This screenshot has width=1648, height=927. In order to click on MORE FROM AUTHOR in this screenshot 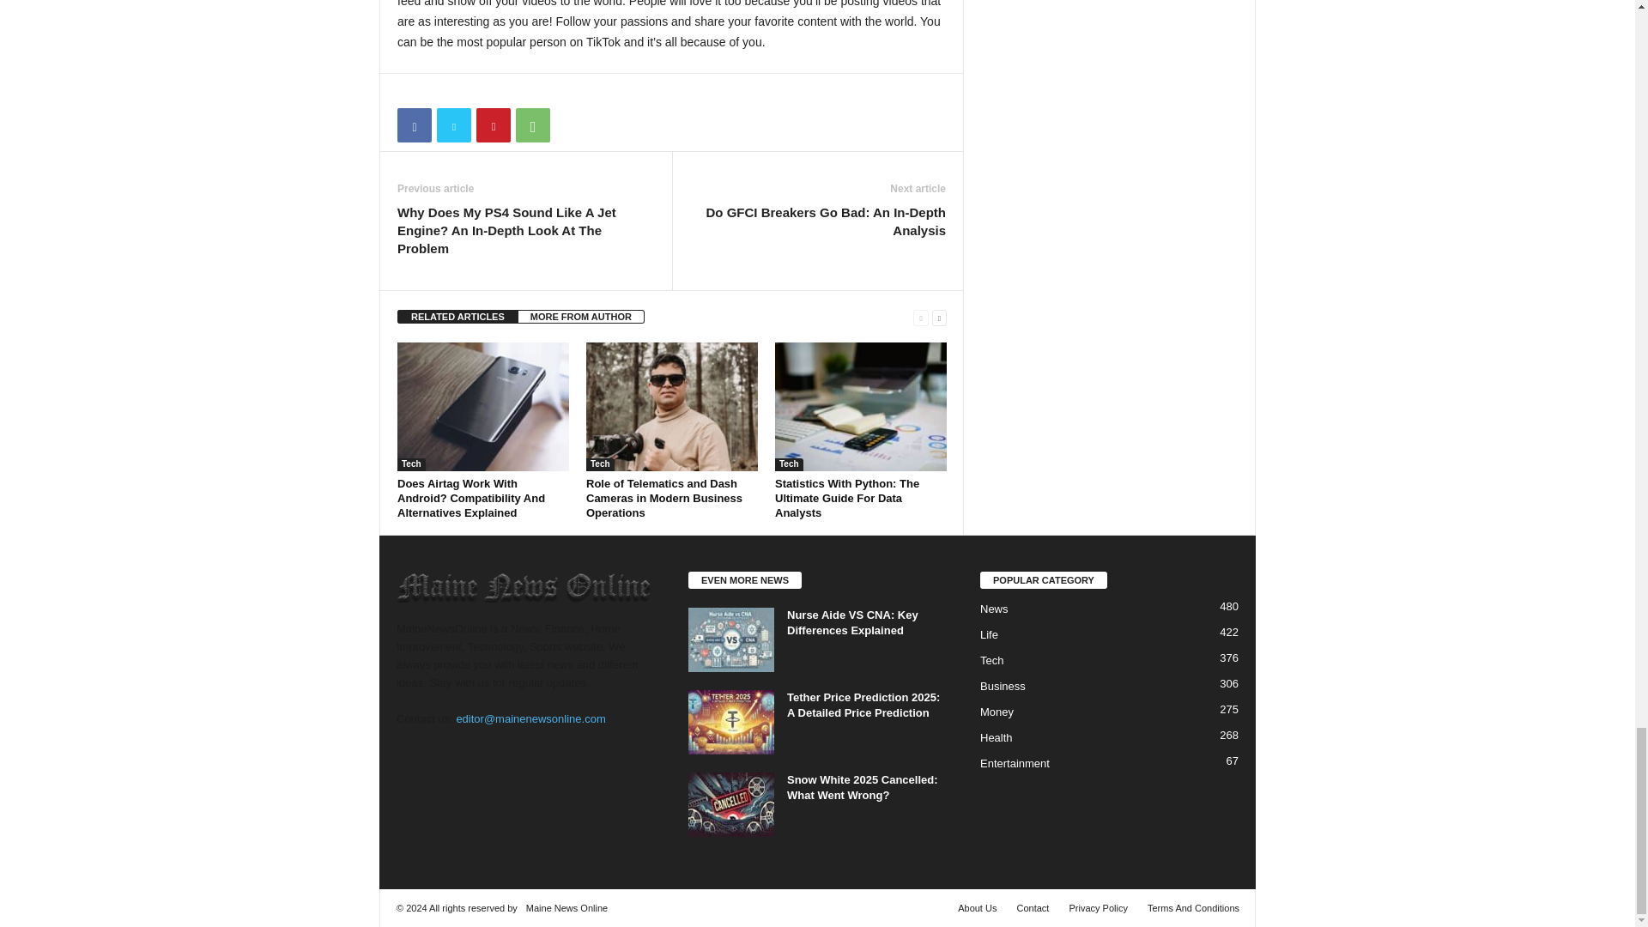, I will do `click(581, 316)`.